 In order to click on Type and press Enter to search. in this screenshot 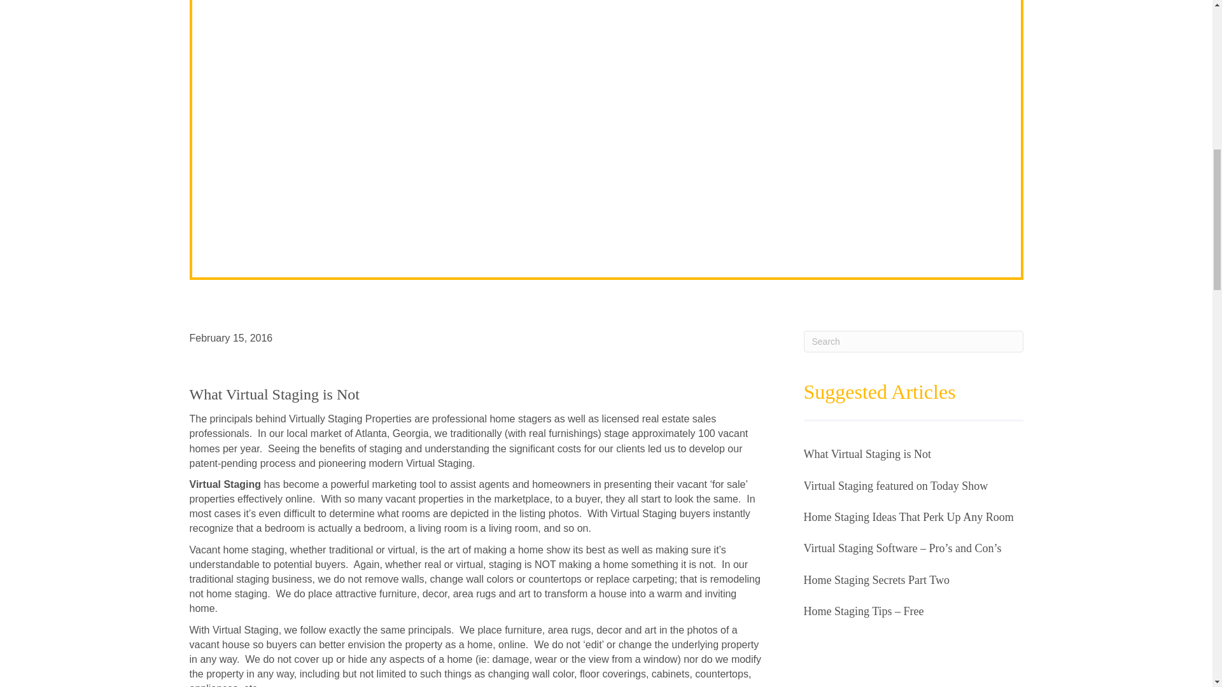, I will do `click(913, 341)`.